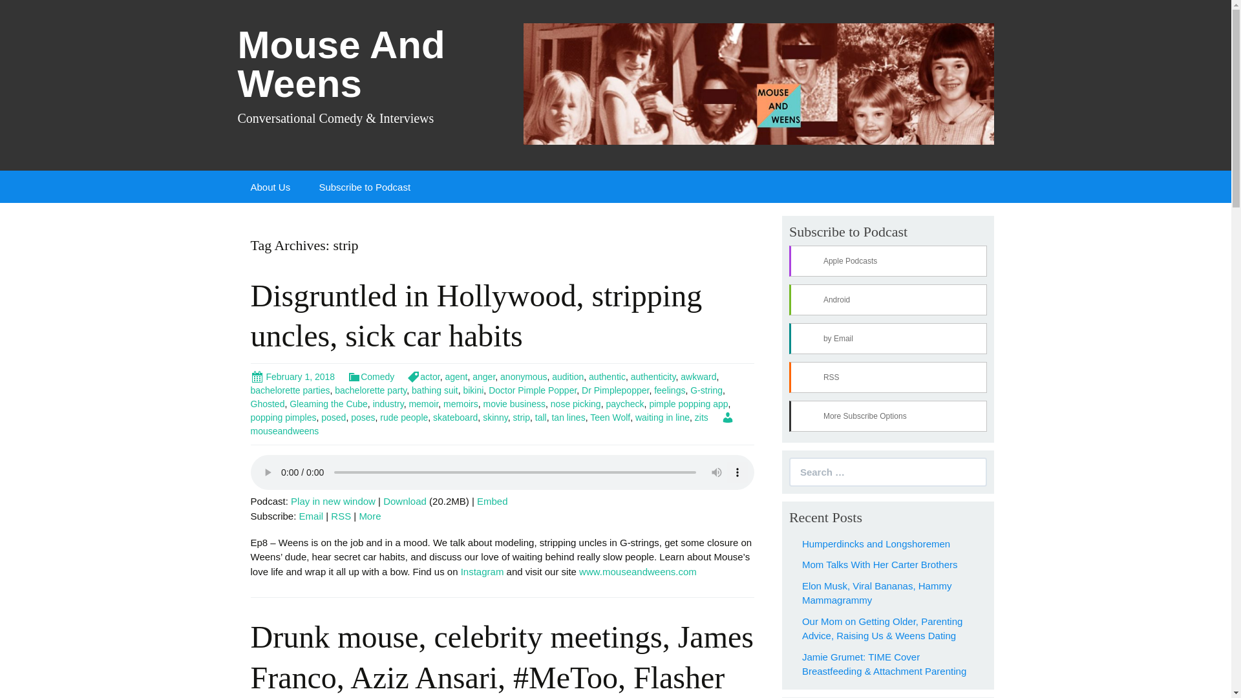 This screenshot has width=1241, height=698. What do you see at coordinates (483, 376) in the screenshot?
I see `anger` at bounding box center [483, 376].